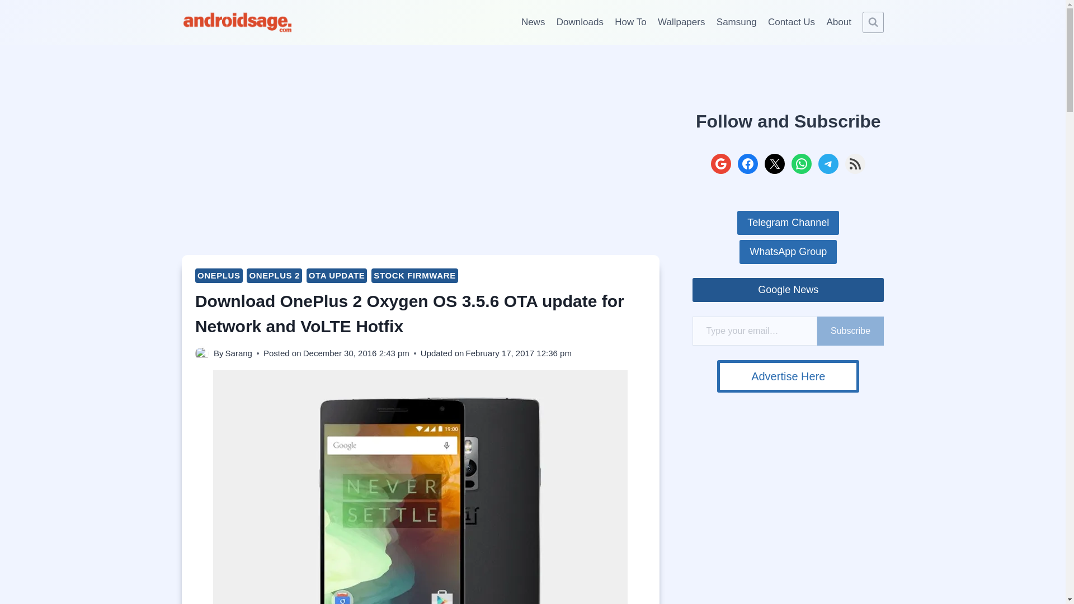 This screenshot has width=1074, height=604. What do you see at coordinates (839, 22) in the screenshot?
I see `About` at bounding box center [839, 22].